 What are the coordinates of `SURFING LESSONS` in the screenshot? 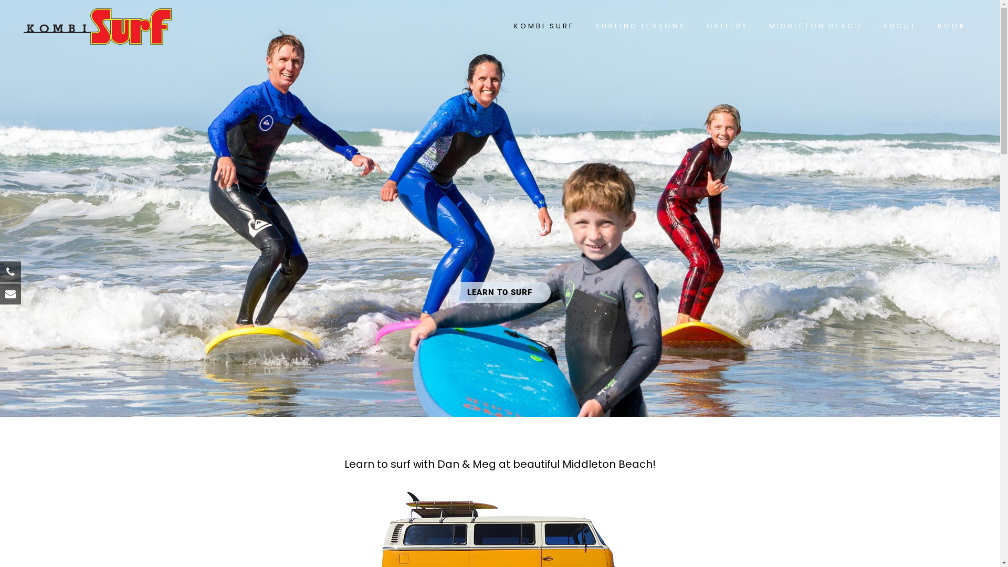 It's located at (640, 26).